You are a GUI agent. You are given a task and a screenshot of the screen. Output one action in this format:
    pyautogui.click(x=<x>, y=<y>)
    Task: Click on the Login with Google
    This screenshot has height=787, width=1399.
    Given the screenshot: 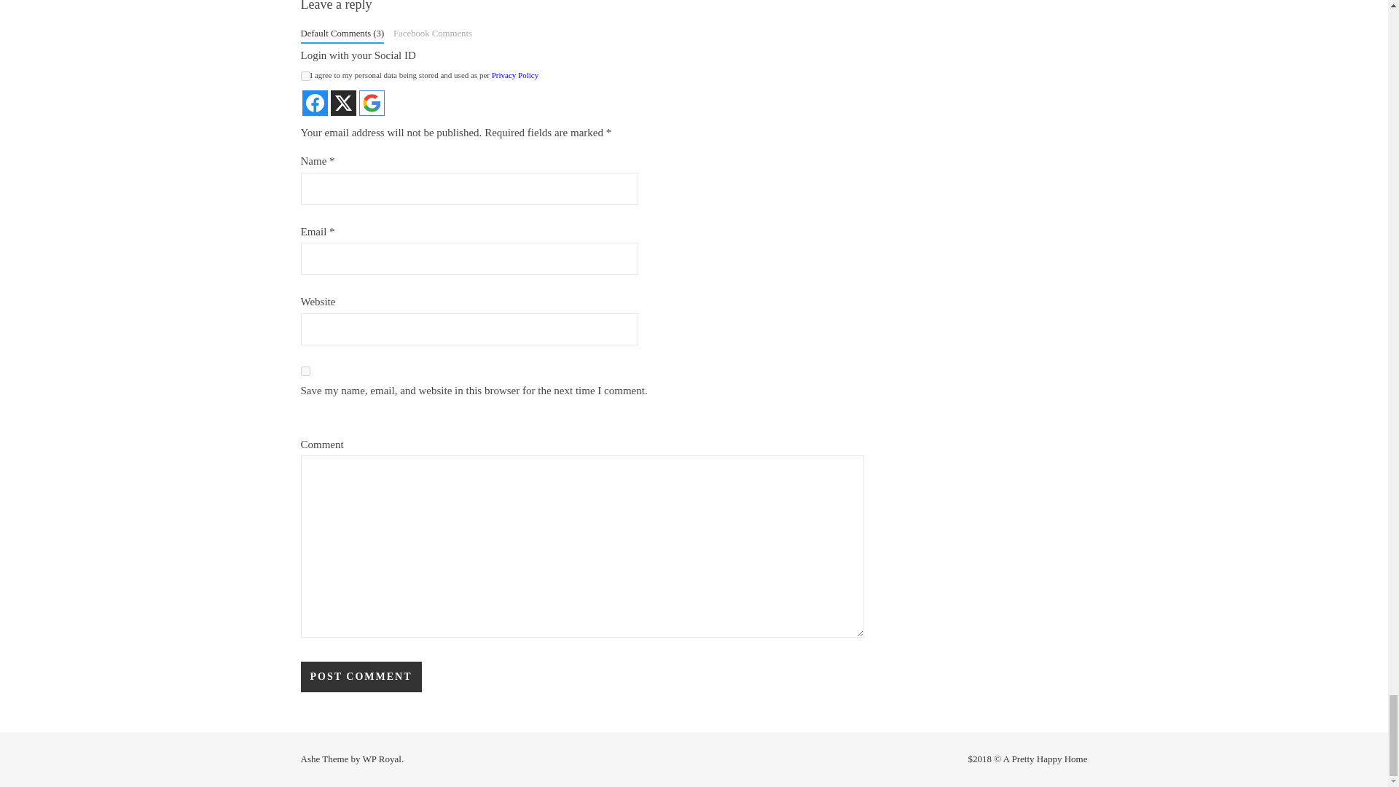 What is the action you would take?
    pyautogui.click(x=370, y=103)
    